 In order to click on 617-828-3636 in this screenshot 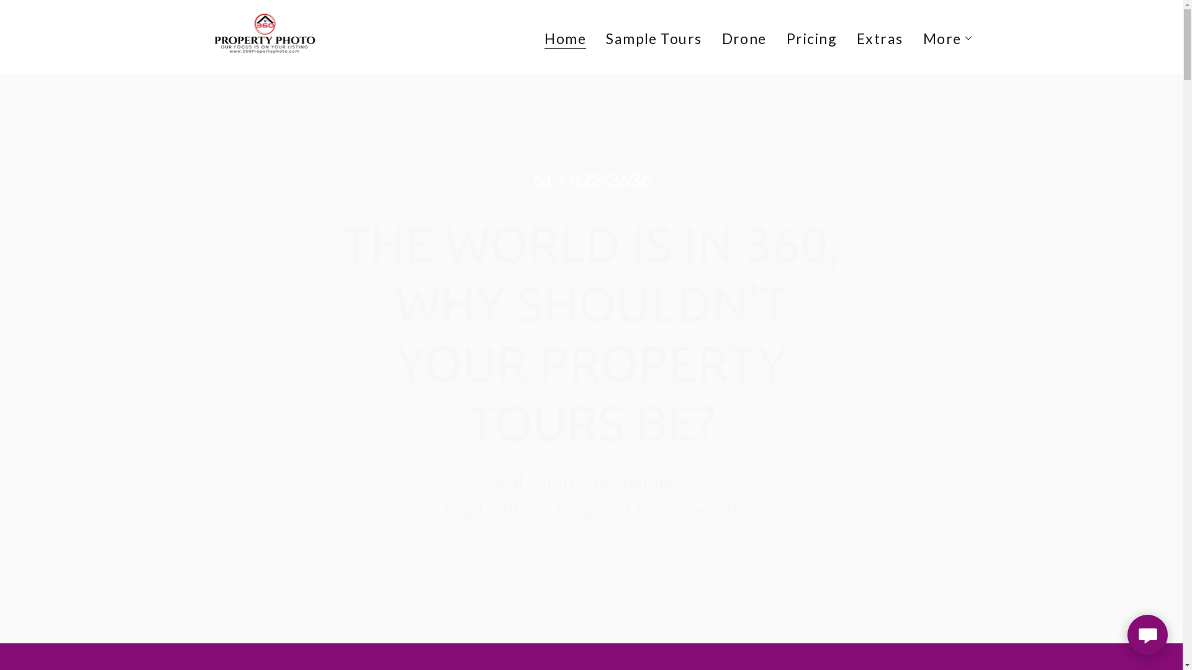, I will do `click(592, 180)`.